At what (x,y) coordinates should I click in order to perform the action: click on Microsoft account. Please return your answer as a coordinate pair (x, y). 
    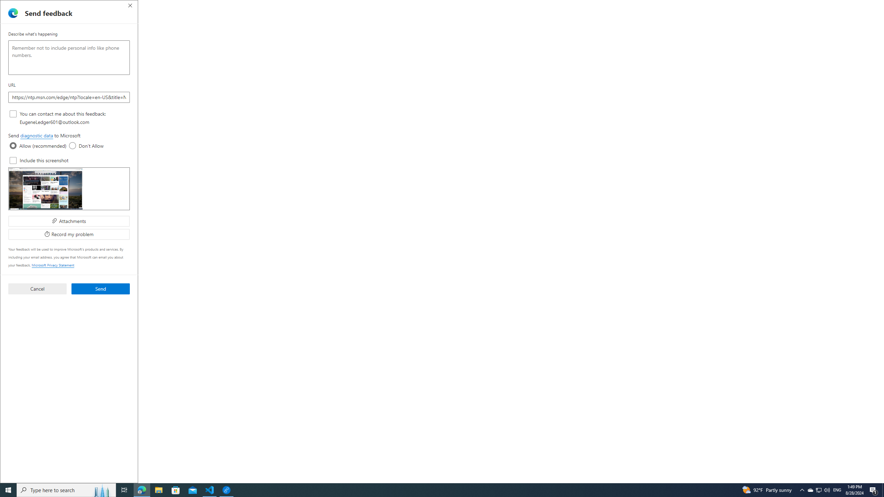
    Looking at the image, I should click on (240, 296).